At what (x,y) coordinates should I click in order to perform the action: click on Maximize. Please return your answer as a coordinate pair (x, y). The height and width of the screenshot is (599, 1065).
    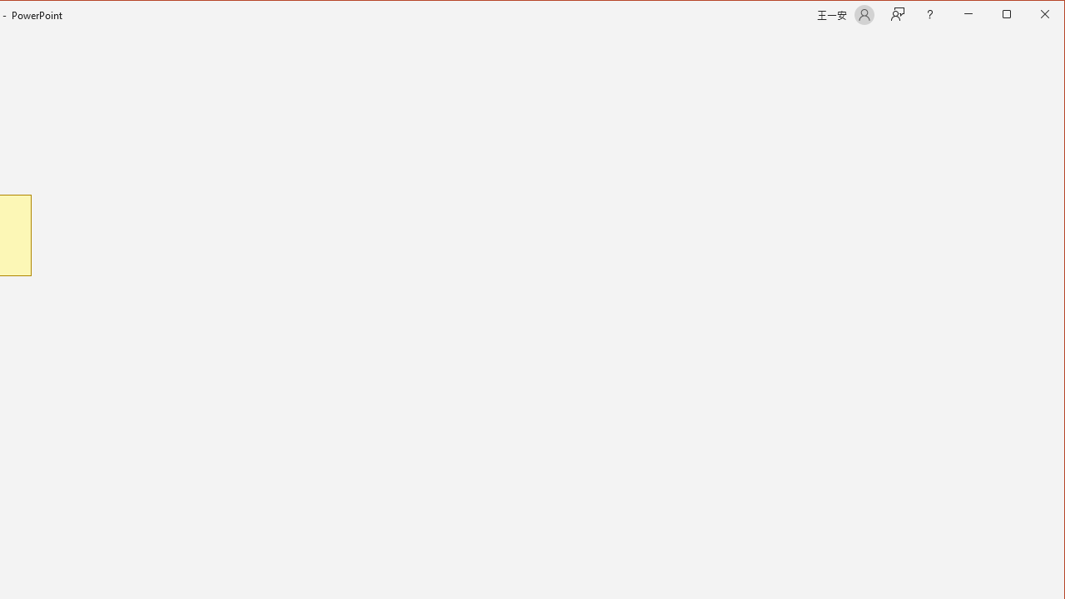
    Looking at the image, I should click on (1030, 15).